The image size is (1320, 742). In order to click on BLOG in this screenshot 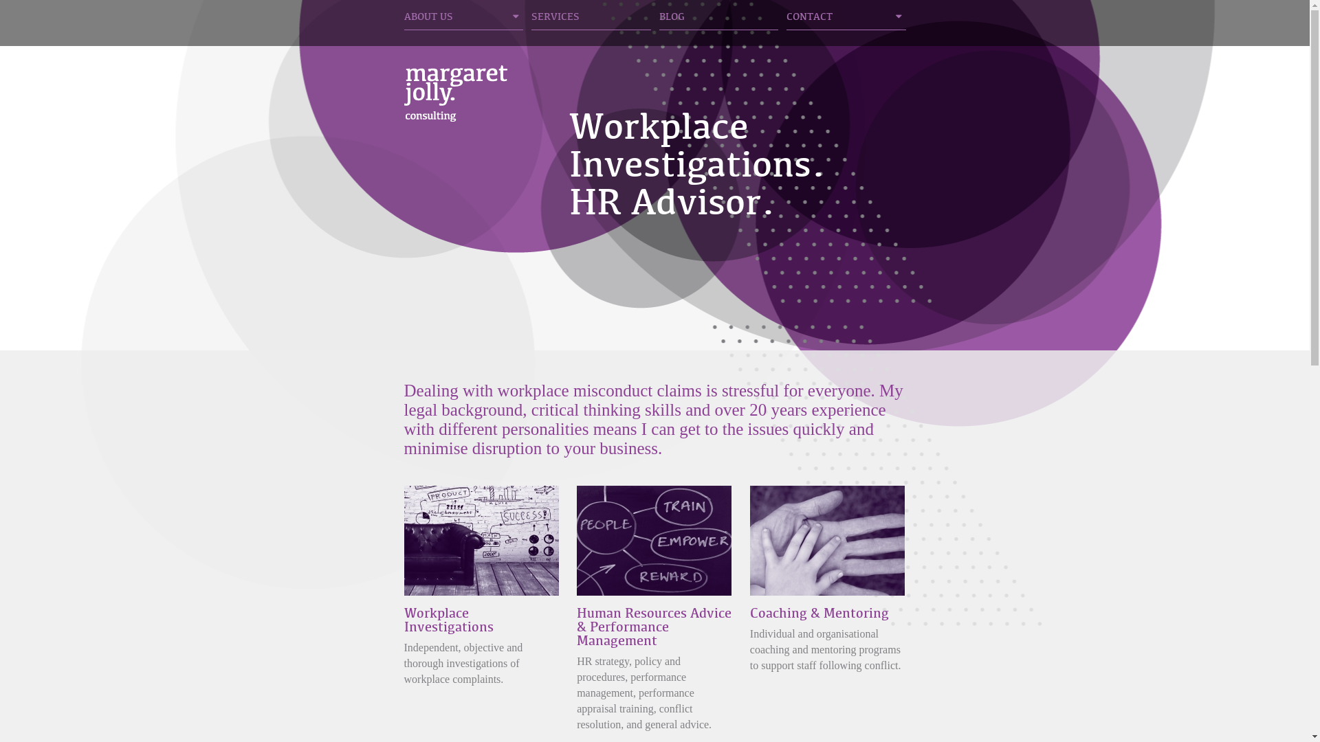, I will do `click(718, 21)`.